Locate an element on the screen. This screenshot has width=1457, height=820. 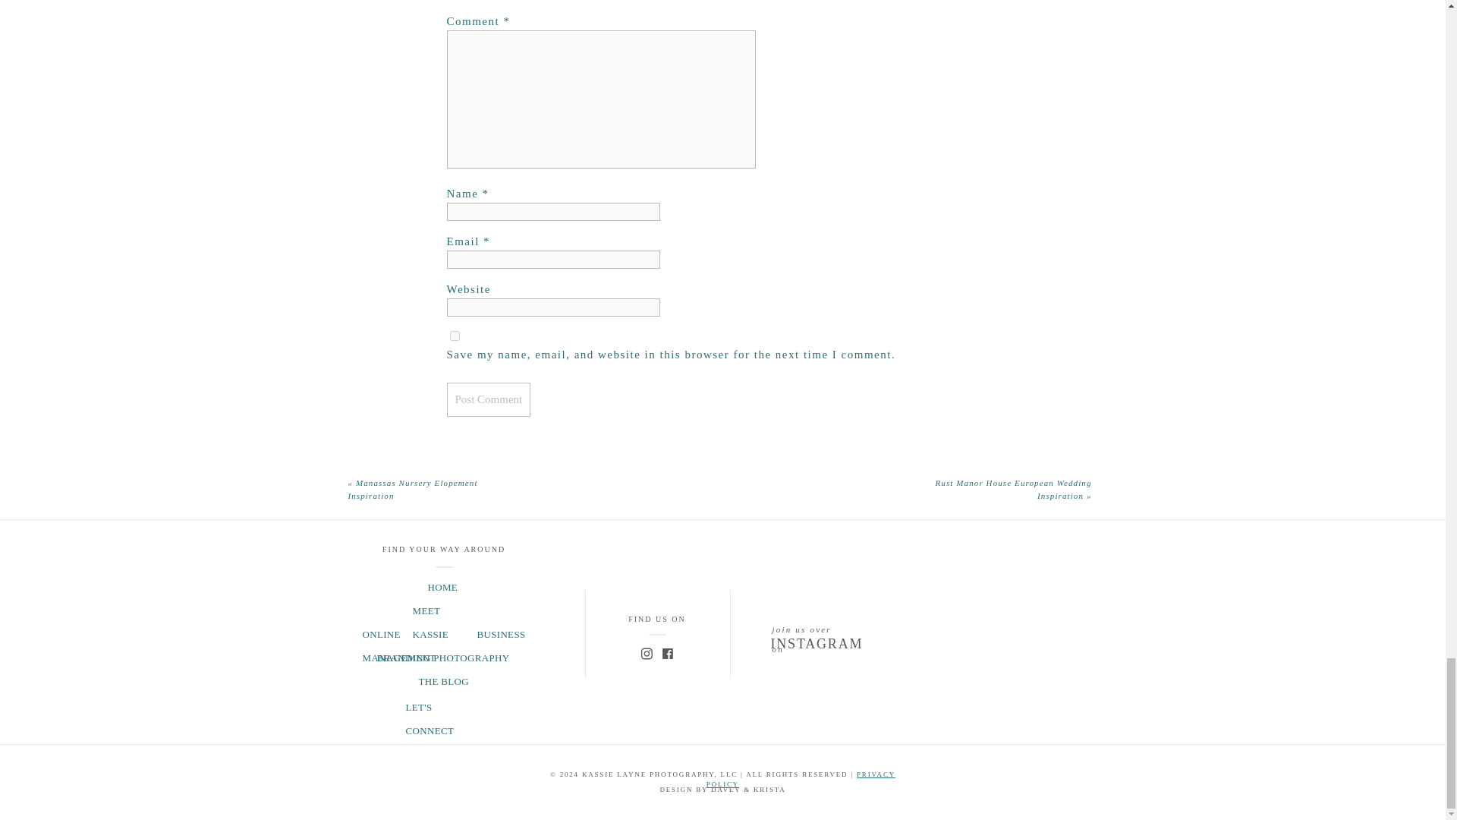
LET'S CONNECT is located at coordinates (443, 706).